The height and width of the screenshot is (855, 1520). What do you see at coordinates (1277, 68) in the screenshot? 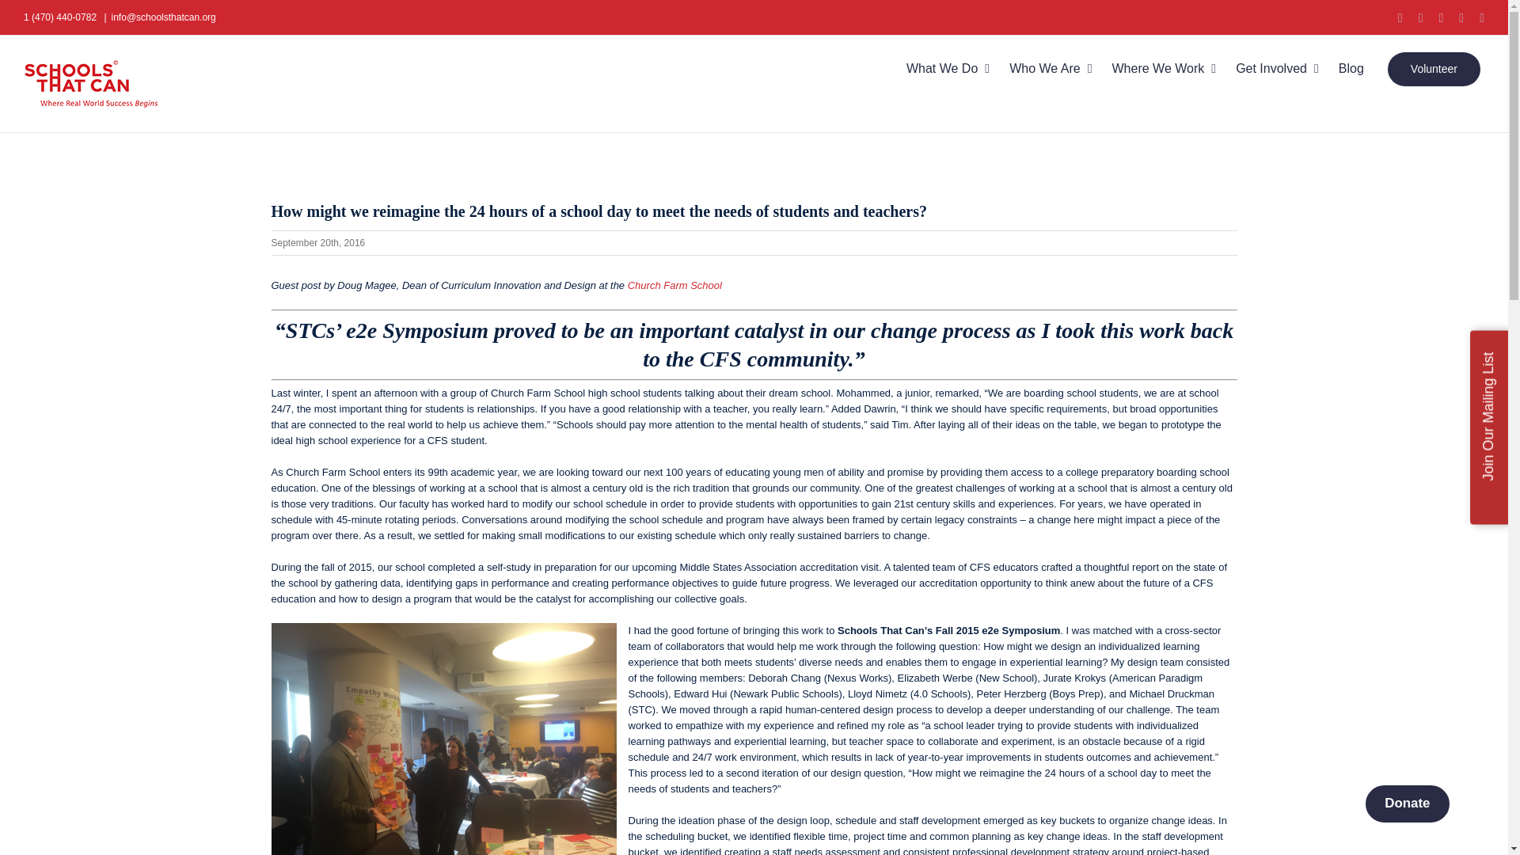
I see `Get Involved` at bounding box center [1277, 68].